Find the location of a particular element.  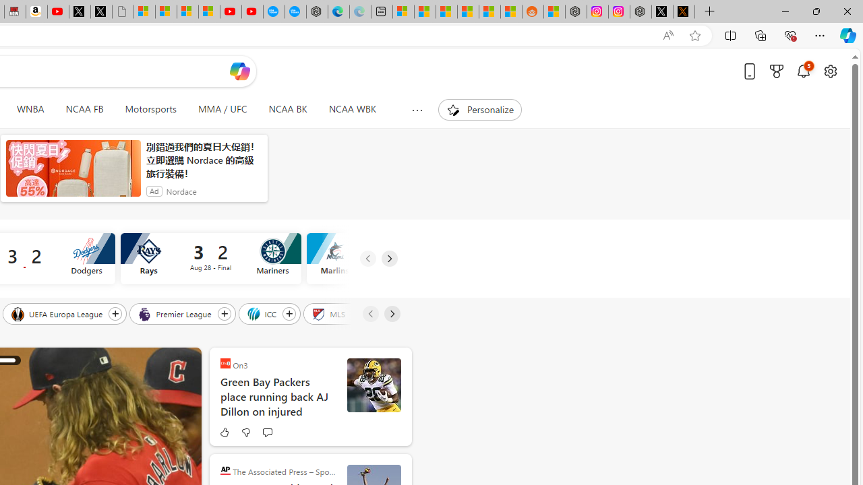

Follow ICC is located at coordinates (289, 313).